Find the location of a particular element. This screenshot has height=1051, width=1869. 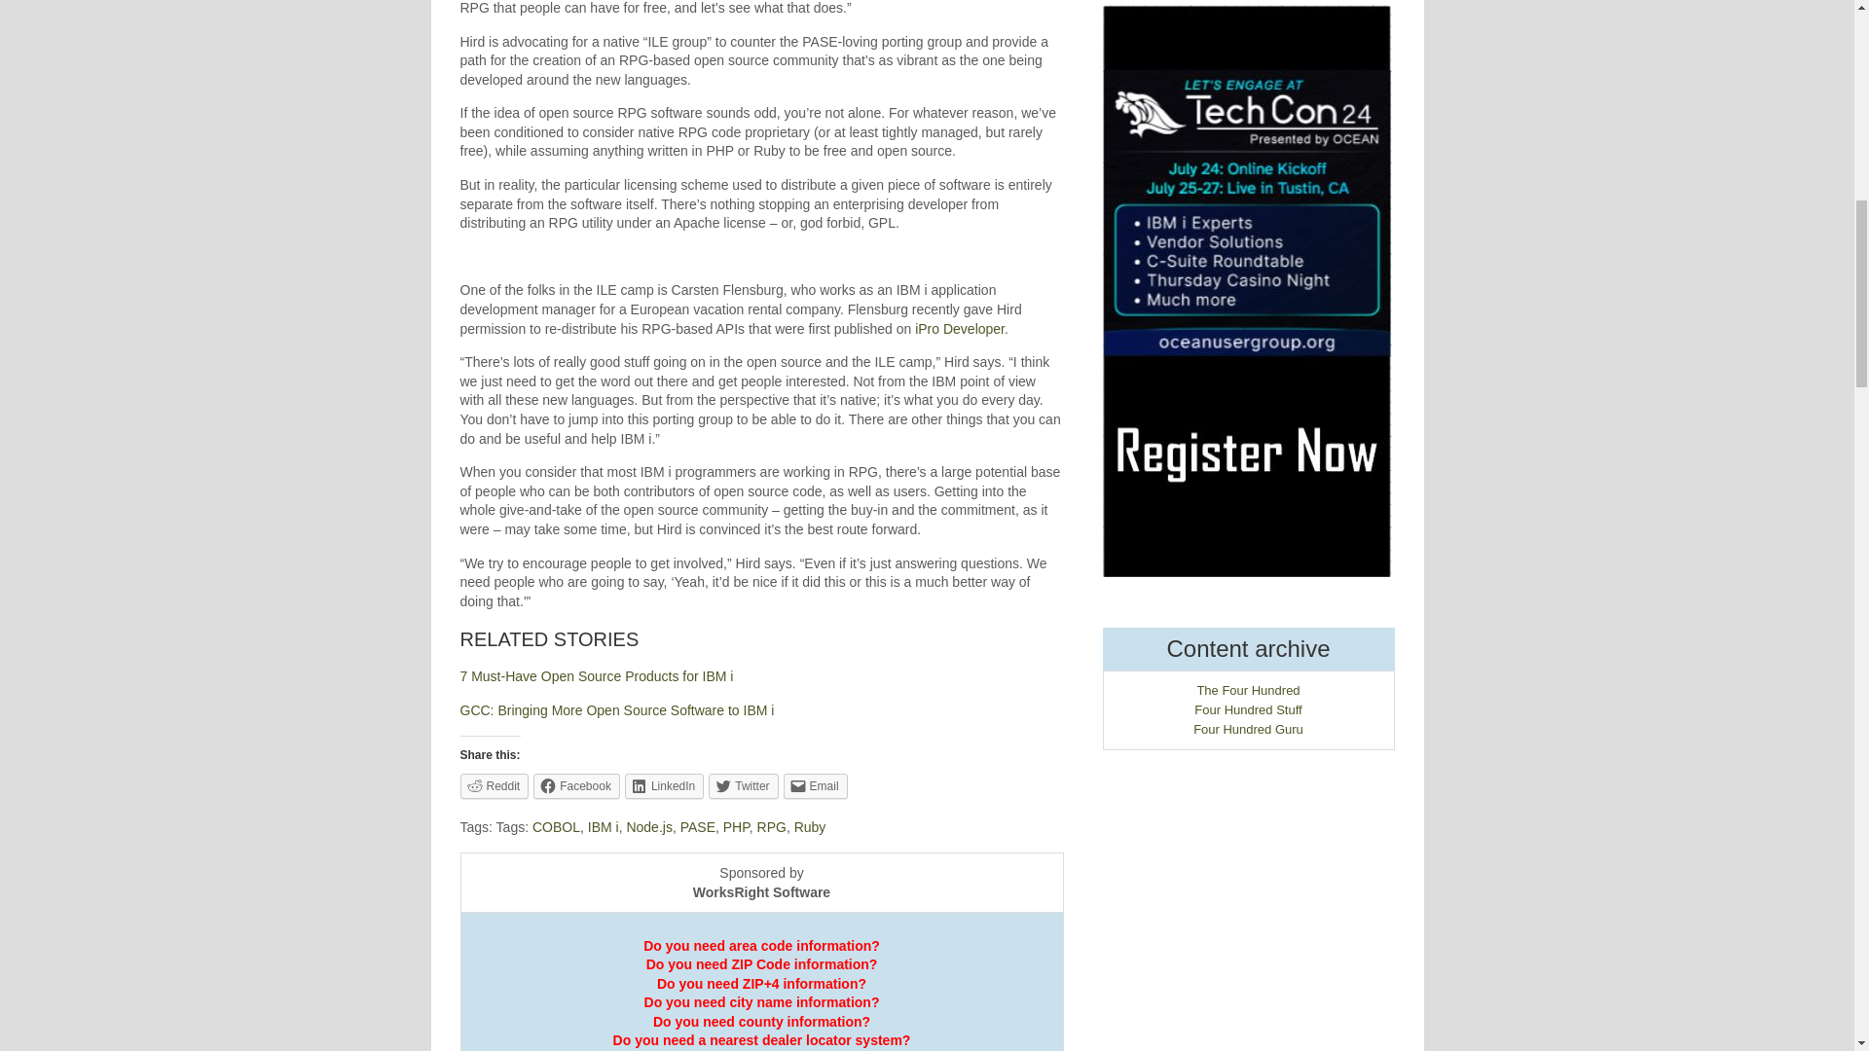

PHP is located at coordinates (736, 827).